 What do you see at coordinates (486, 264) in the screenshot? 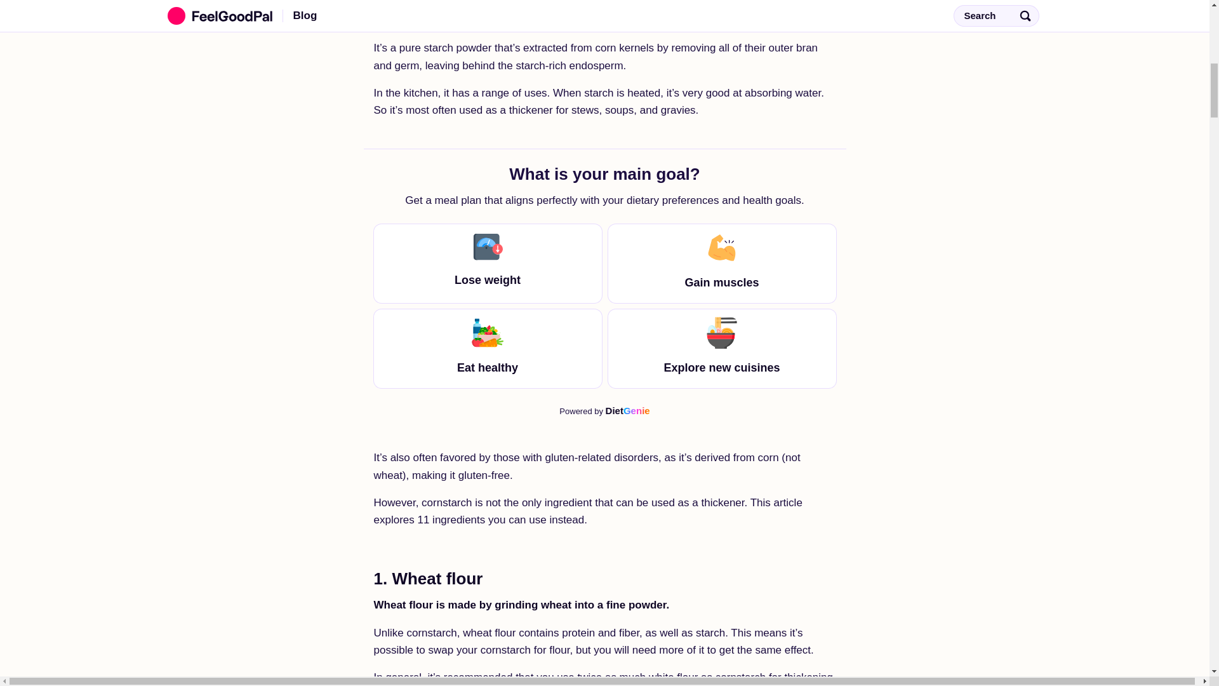
I see `Lose weight` at bounding box center [486, 264].